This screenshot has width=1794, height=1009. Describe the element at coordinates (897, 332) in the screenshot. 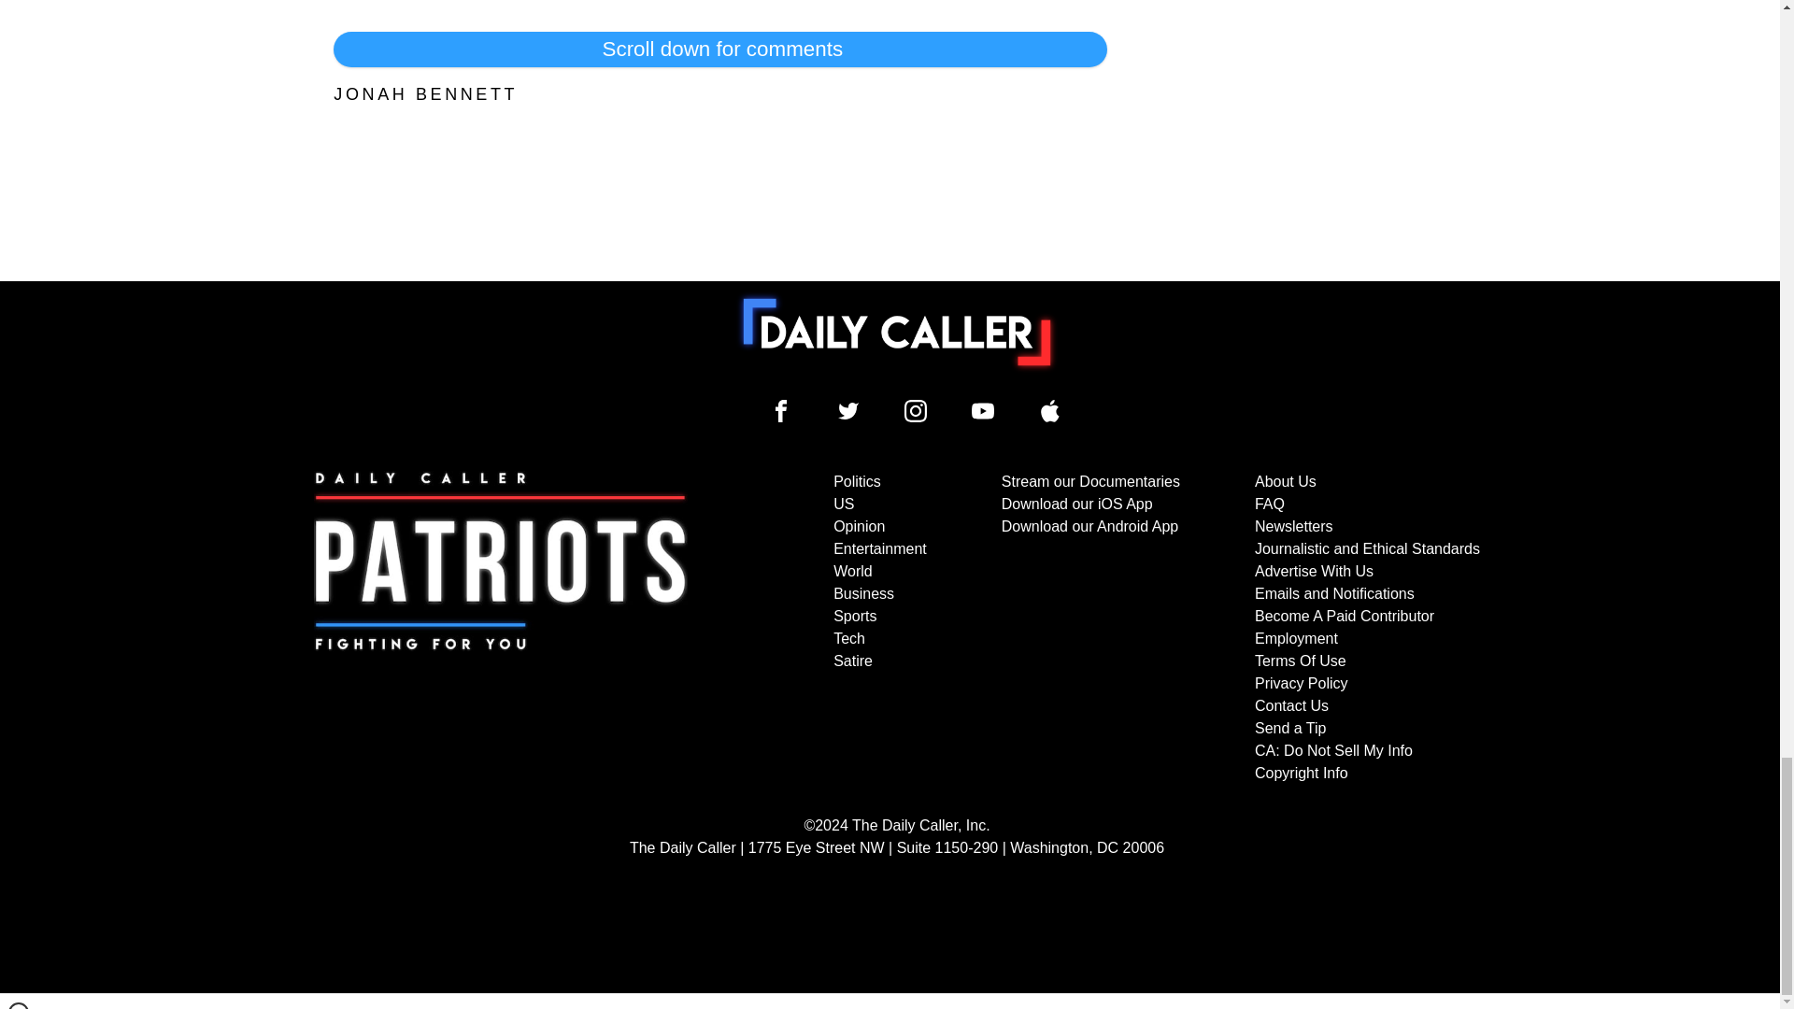

I see `To home page` at that location.